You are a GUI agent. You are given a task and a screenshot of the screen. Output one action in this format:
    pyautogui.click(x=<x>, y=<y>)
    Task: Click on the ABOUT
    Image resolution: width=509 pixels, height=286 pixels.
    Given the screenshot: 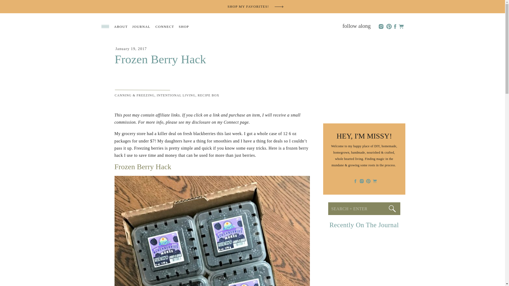 What is the action you would take?
    pyautogui.click(x=121, y=26)
    